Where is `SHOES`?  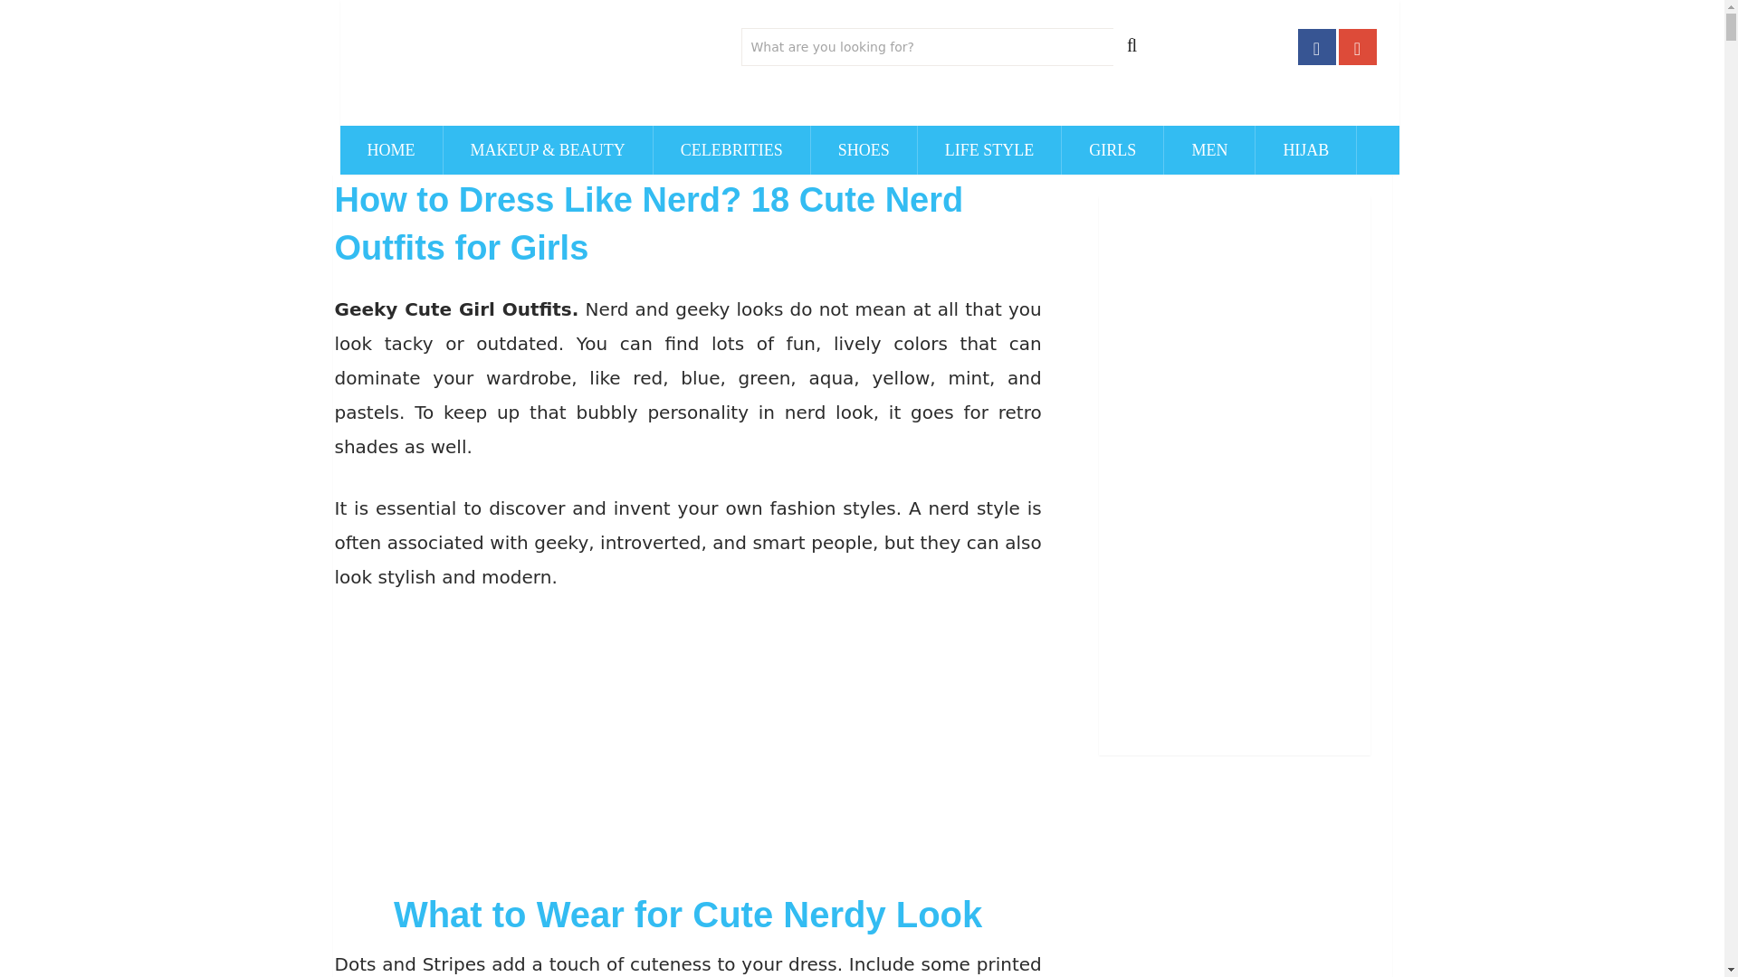
SHOES is located at coordinates (864, 150).